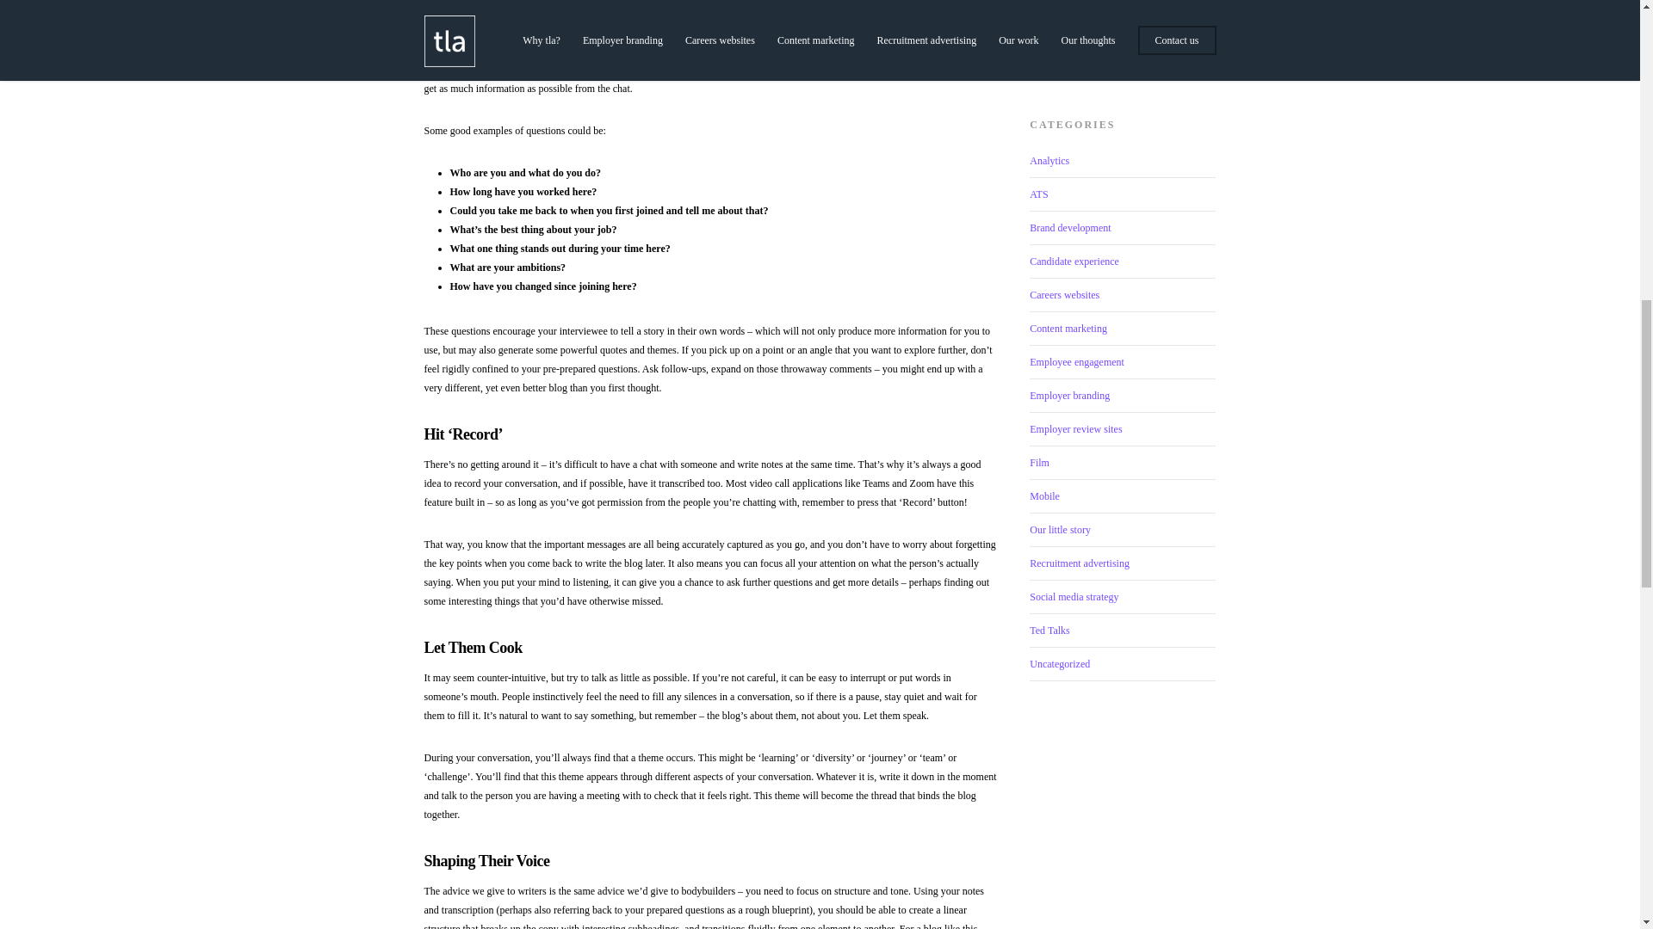  What do you see at coordinates (1123, 329) in the screenshot?
I see `Content marketing` at bounding box center [1123, 329].